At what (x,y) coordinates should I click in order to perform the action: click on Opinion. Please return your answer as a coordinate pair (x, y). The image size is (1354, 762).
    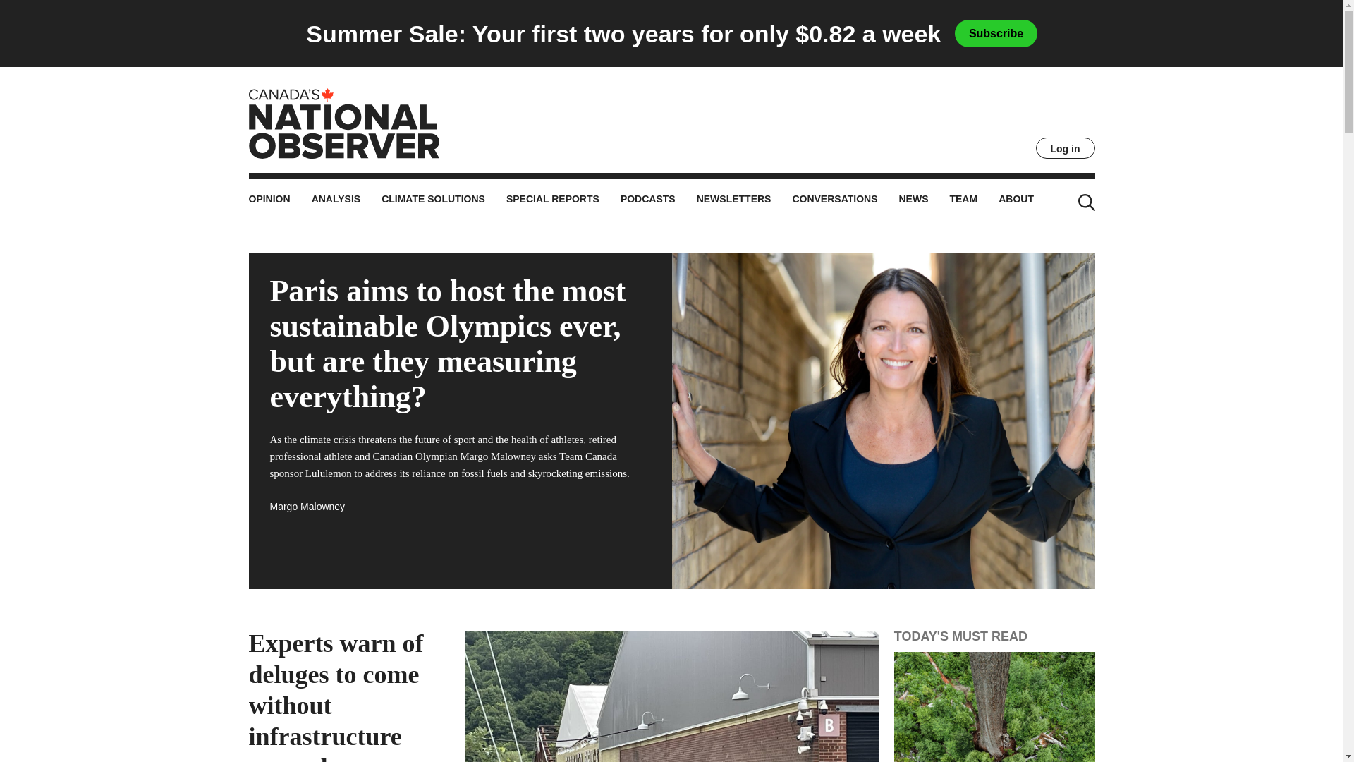
    Looking at the image, I should click on (268, 201).